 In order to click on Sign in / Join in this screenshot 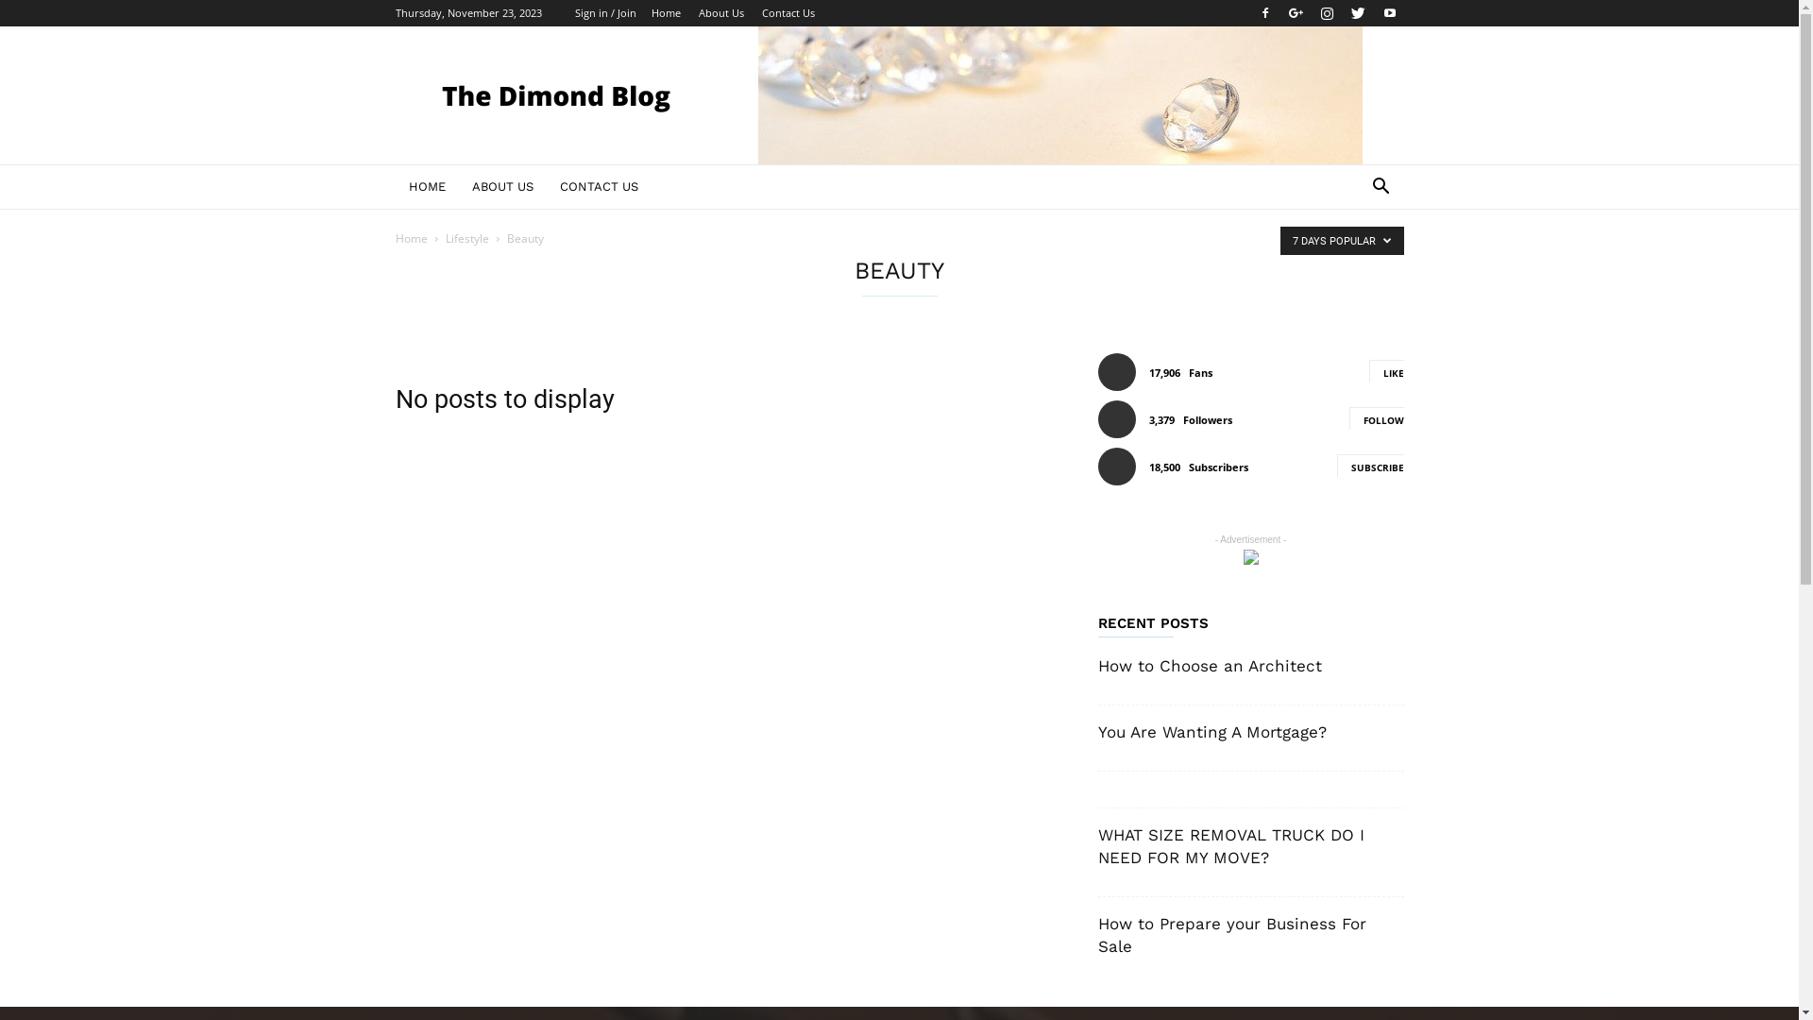, I will do `click(604, 13)`.